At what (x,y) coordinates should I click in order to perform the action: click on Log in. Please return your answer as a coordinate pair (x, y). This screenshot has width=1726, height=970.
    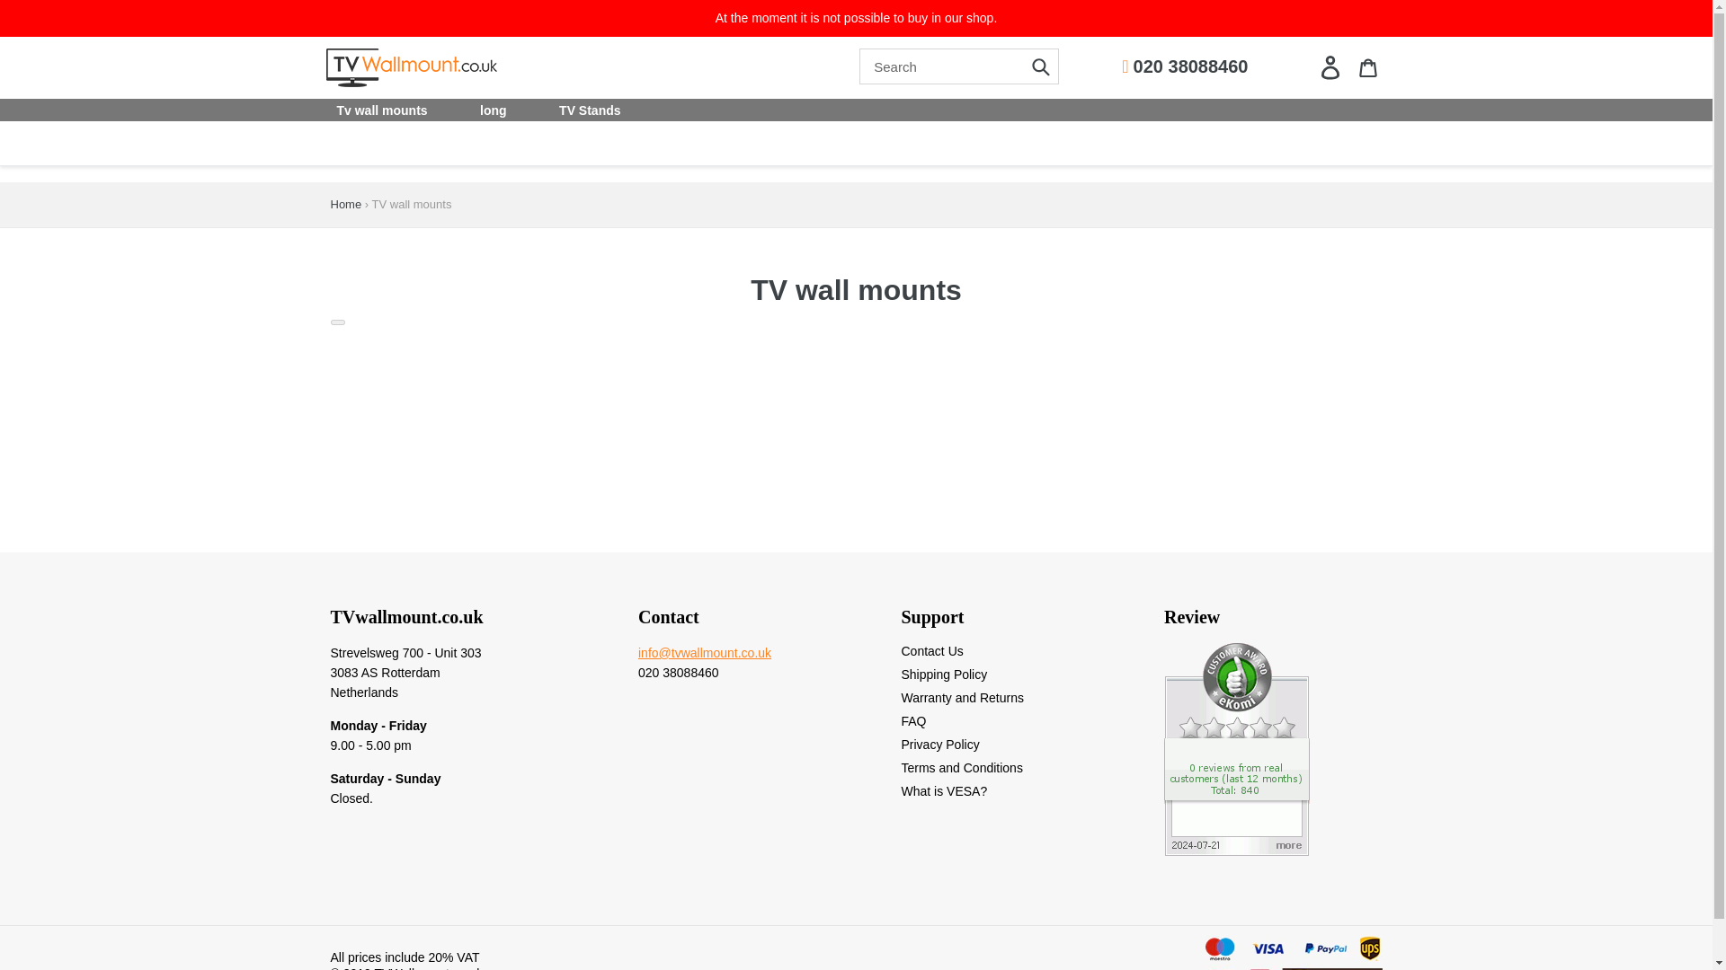
    Looking at the image, I should click on (1329, 66).